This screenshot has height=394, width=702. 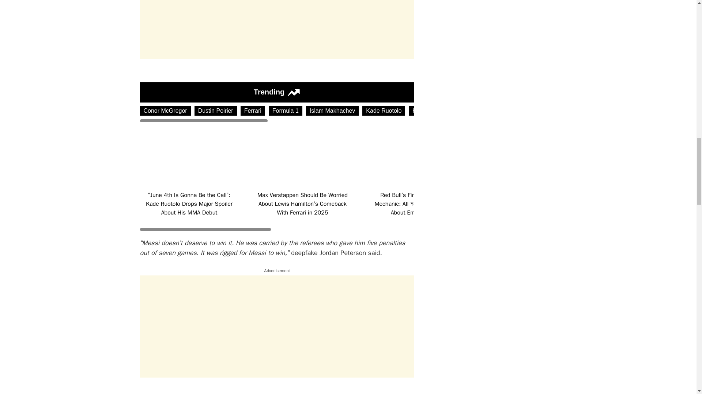 What do you see at coordinates (216, 111) in the screenshot?
I see `Dustin Poirier` at bounding box center [216, 111].